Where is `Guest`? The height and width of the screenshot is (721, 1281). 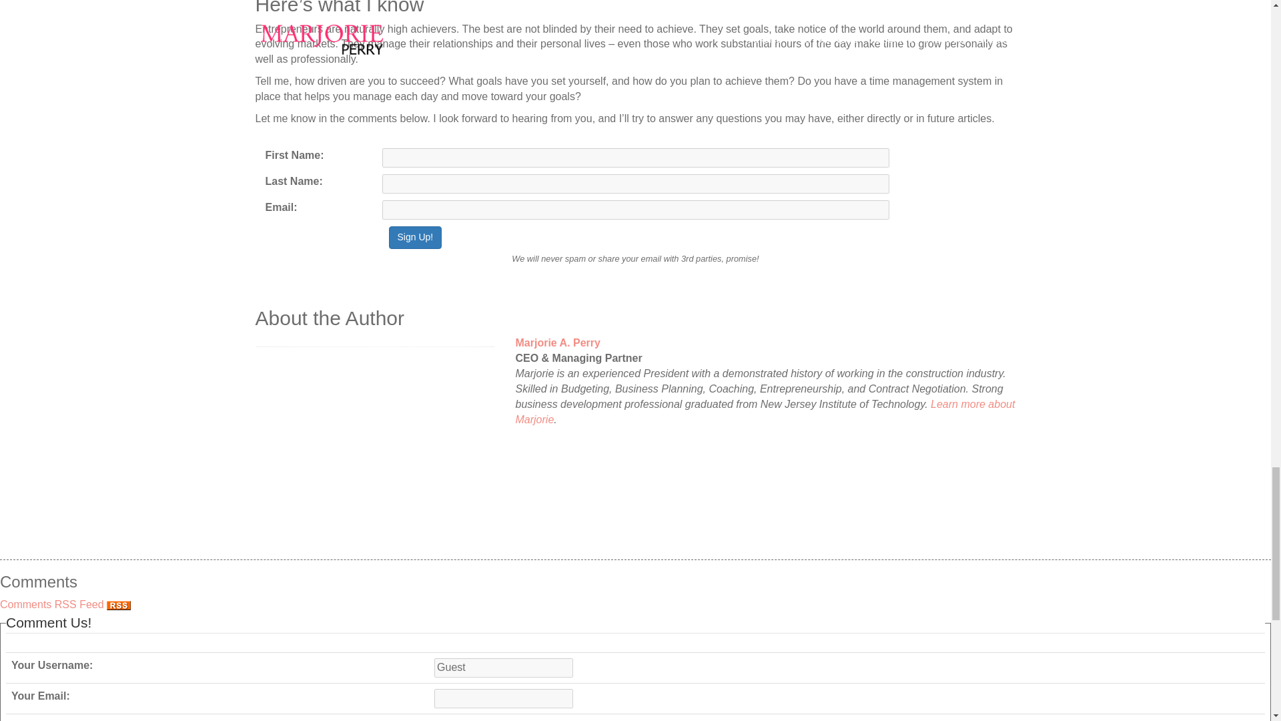
Guest is located at coordinates (503, 668).